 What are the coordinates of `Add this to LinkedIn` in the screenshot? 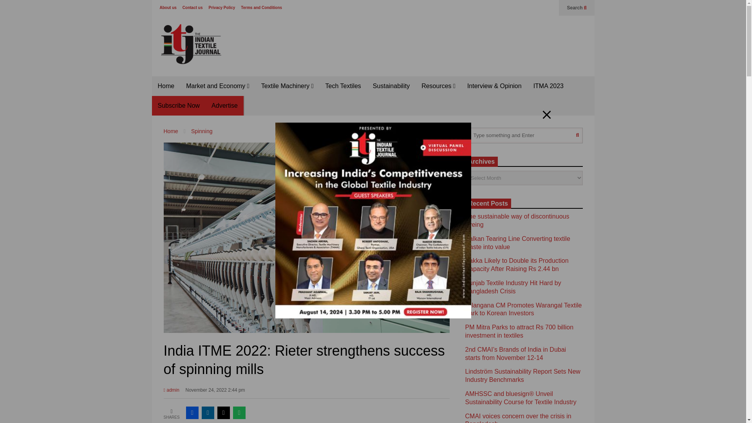 It's located at (208, 413).